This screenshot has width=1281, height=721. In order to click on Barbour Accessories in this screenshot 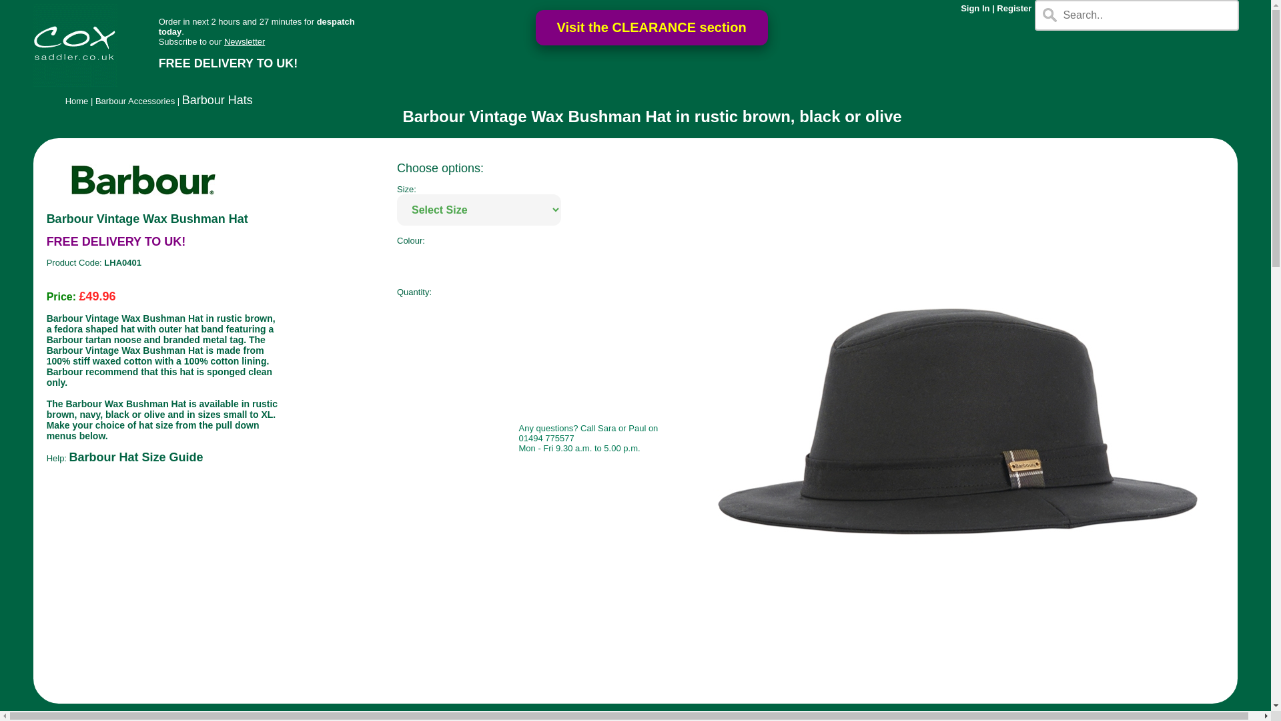, I will do `click(135, 100)`.